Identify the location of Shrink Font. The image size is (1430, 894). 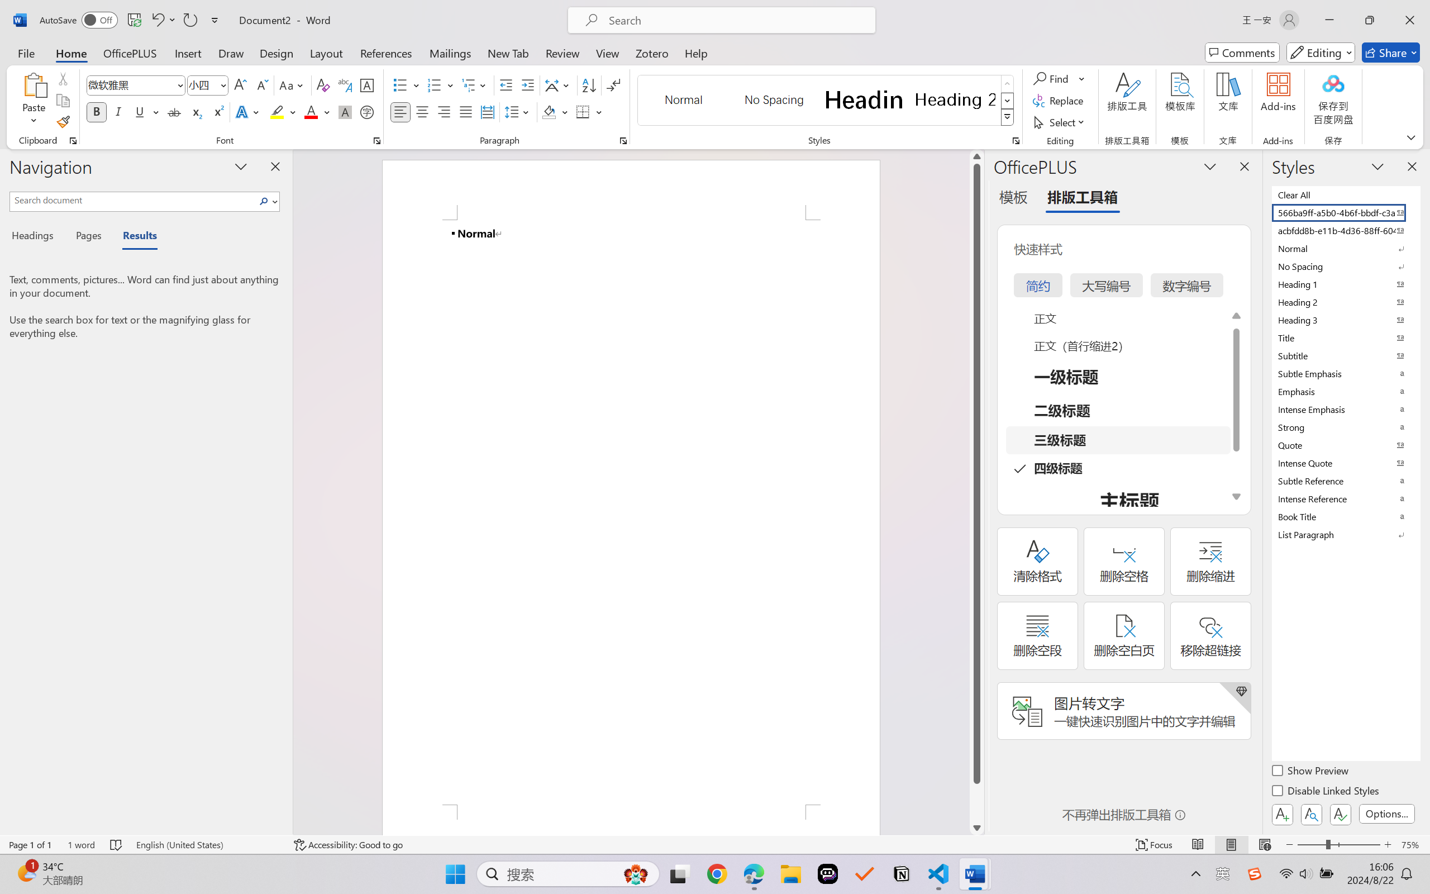
(261, 85).